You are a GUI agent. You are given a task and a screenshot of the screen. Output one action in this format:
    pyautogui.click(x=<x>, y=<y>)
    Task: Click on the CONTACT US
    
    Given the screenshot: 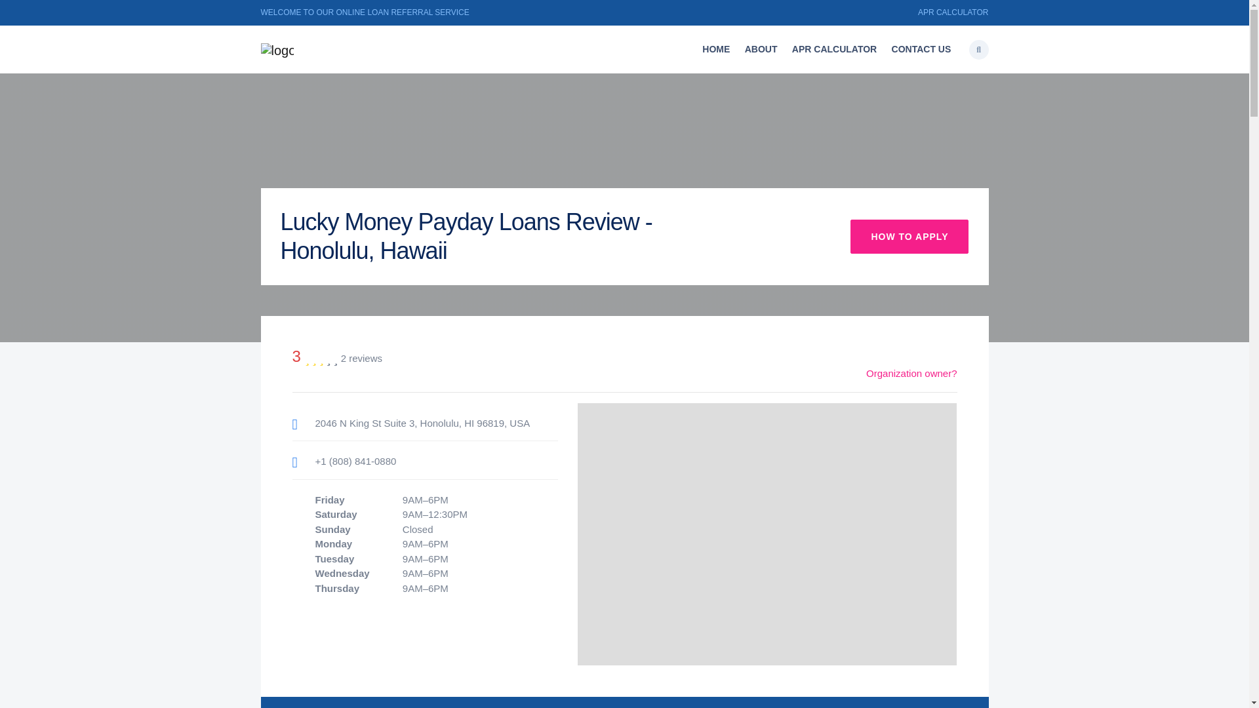 What is the action you would take?
    pyautogui.click(x=921, y=50)
    